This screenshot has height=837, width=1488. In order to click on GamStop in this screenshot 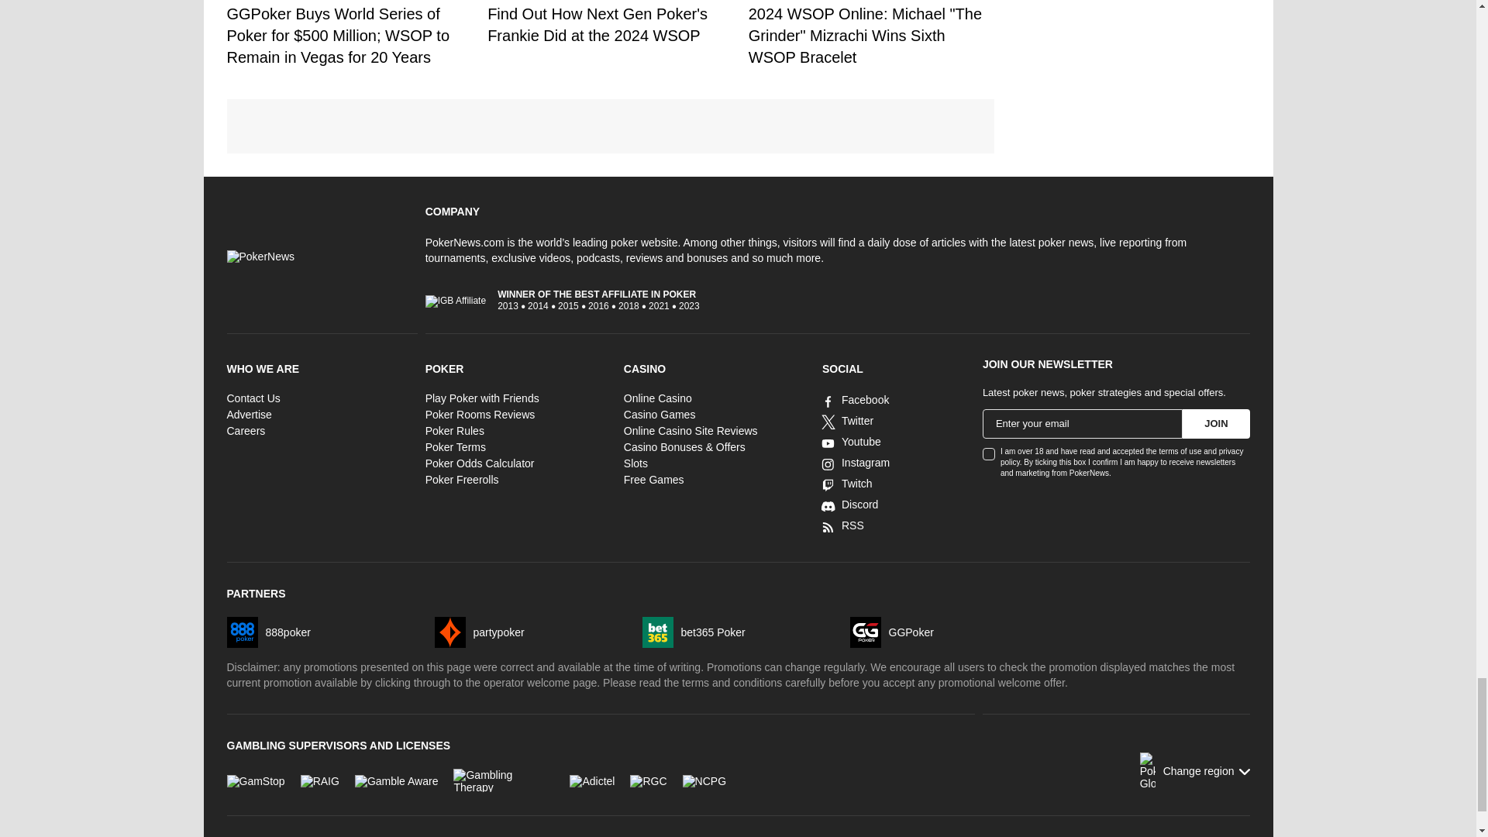, I will do `click(254, 780)`.